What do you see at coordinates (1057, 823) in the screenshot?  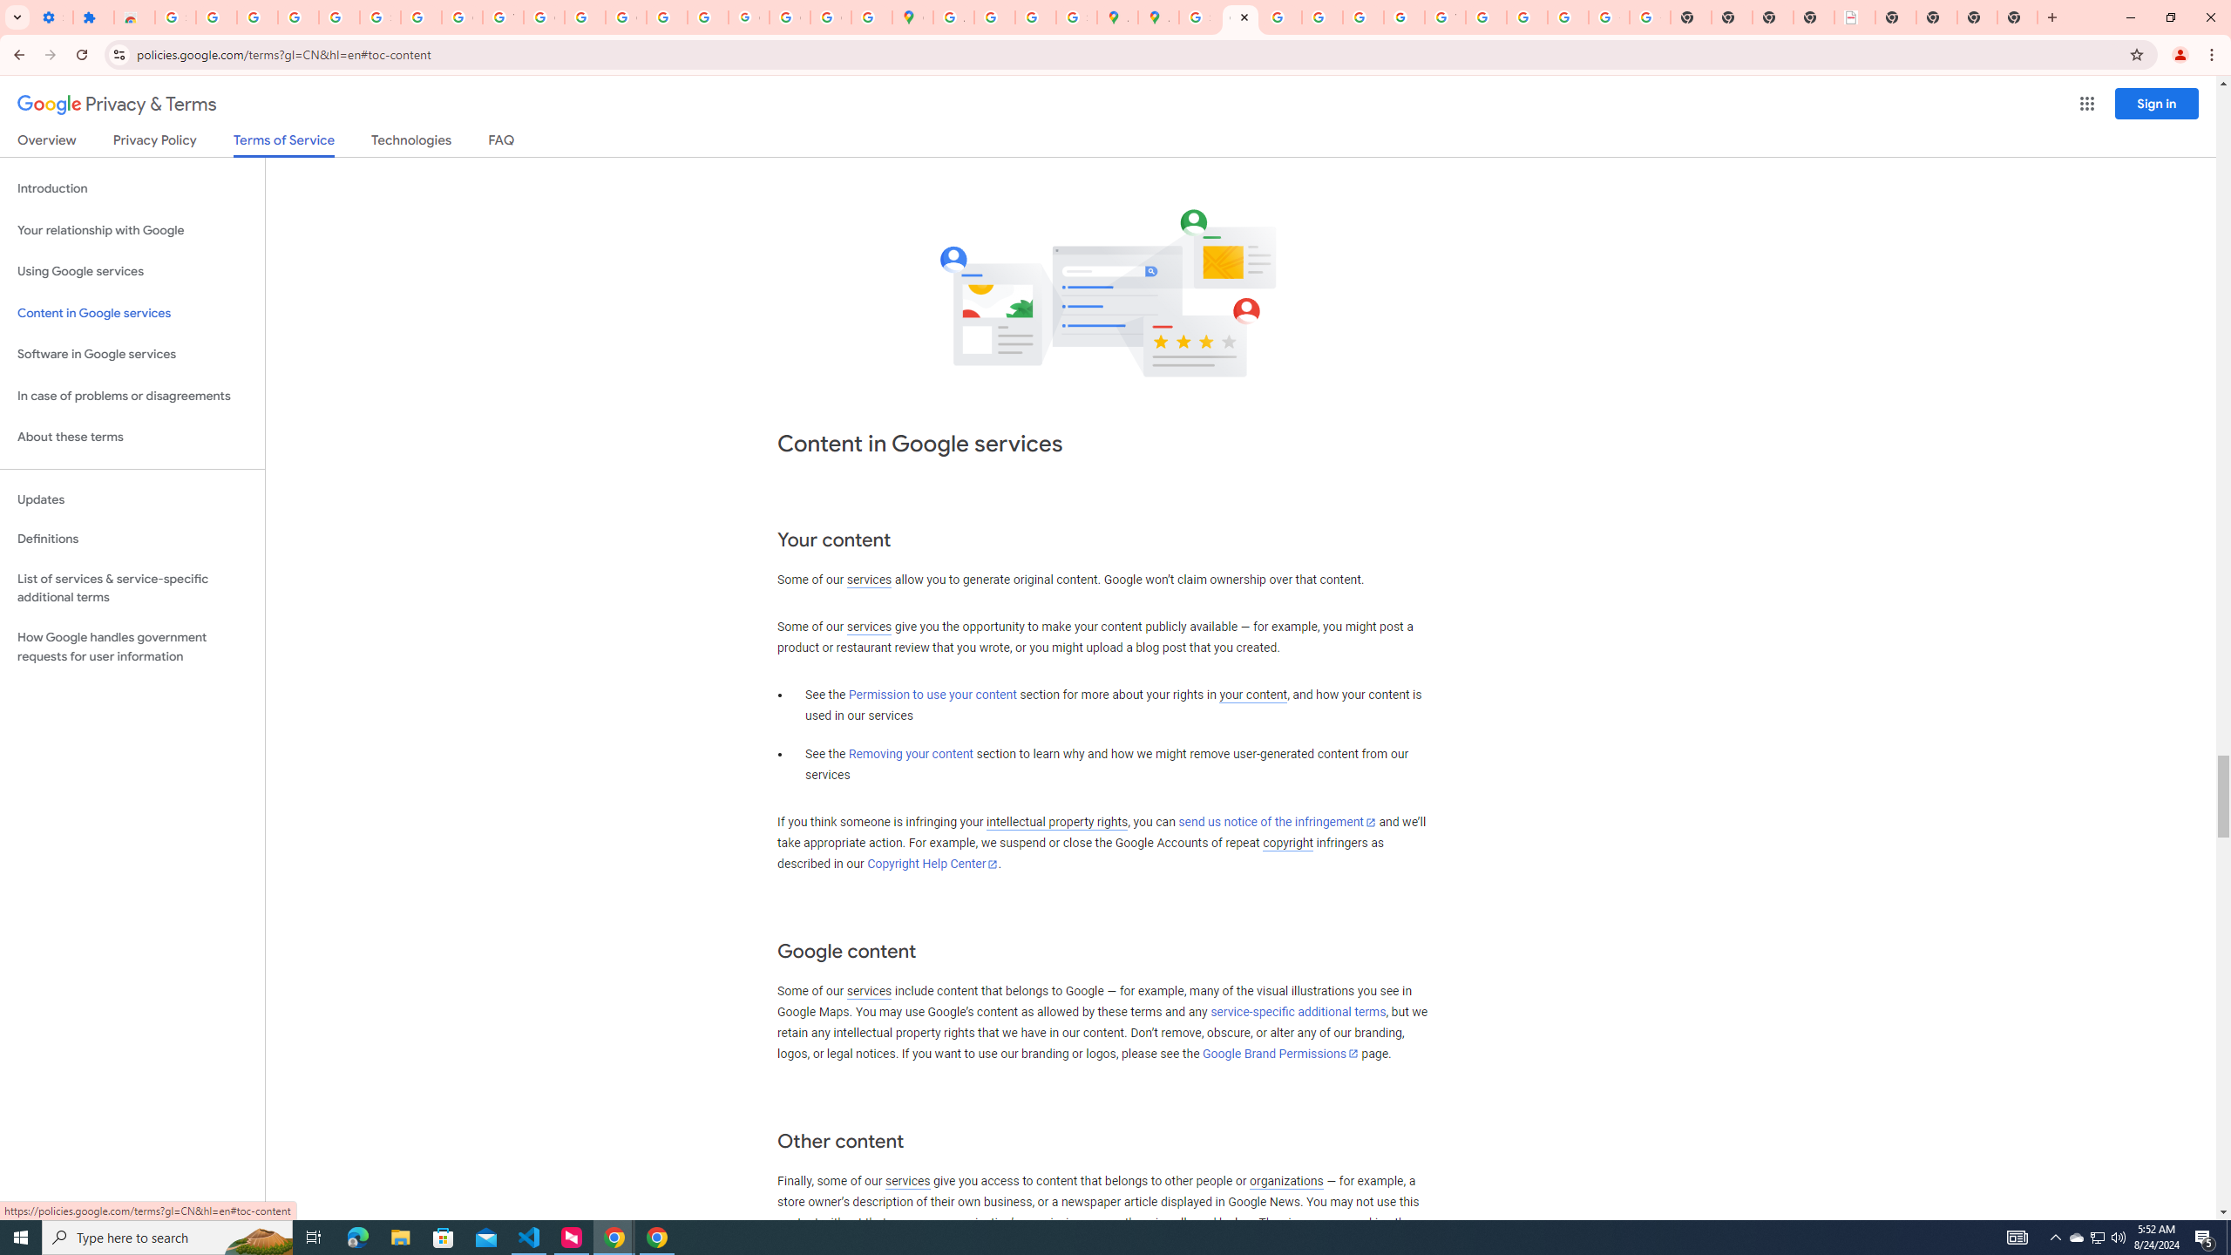 I see `intellectual property rights` at bounding box center [1057, 823].